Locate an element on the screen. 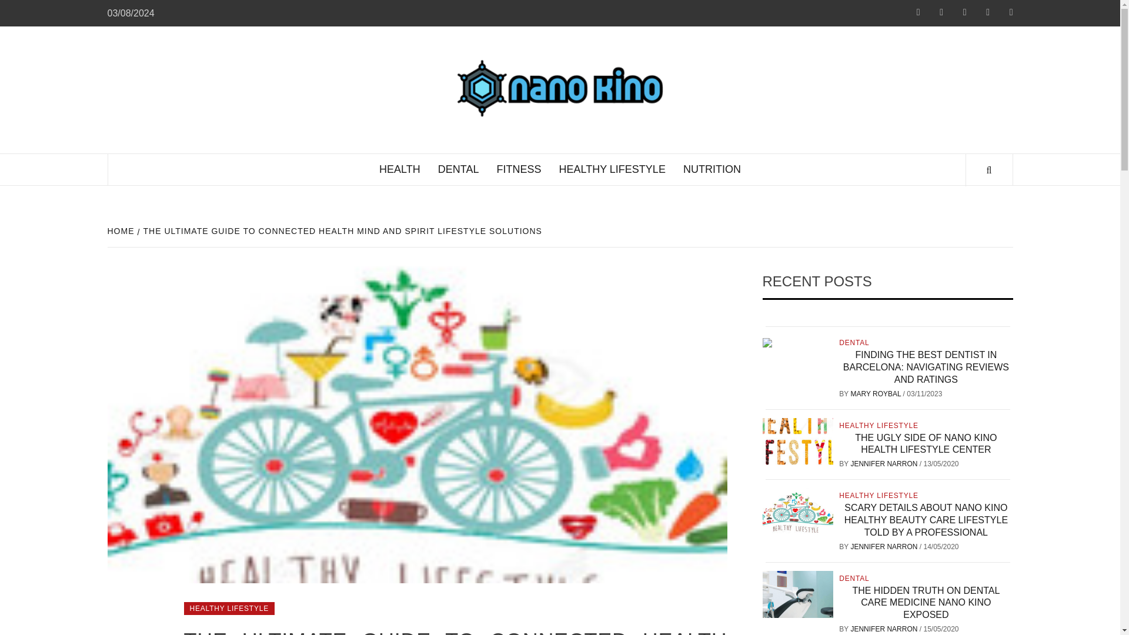  NANO KINO is located at coordinates (746, 74).